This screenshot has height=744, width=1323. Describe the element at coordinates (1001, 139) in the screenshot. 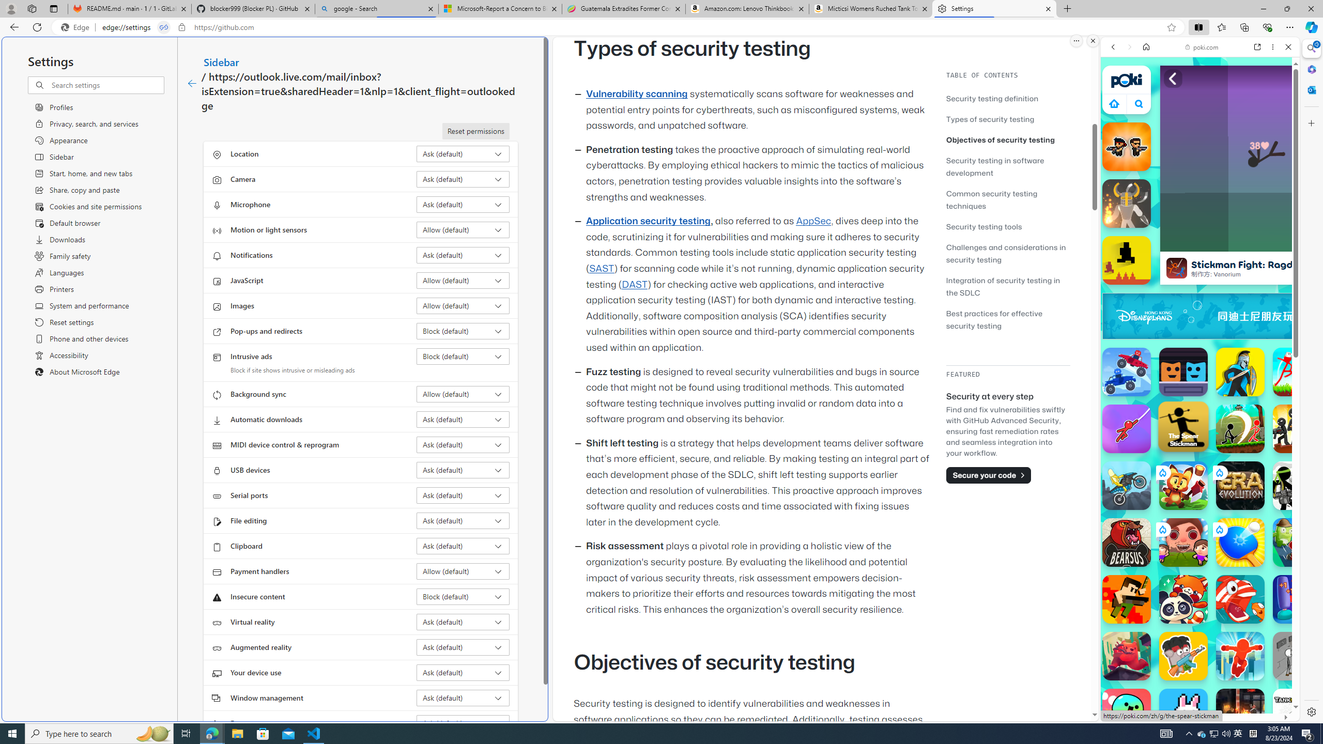

I see `Objectives of security testing` at that location.